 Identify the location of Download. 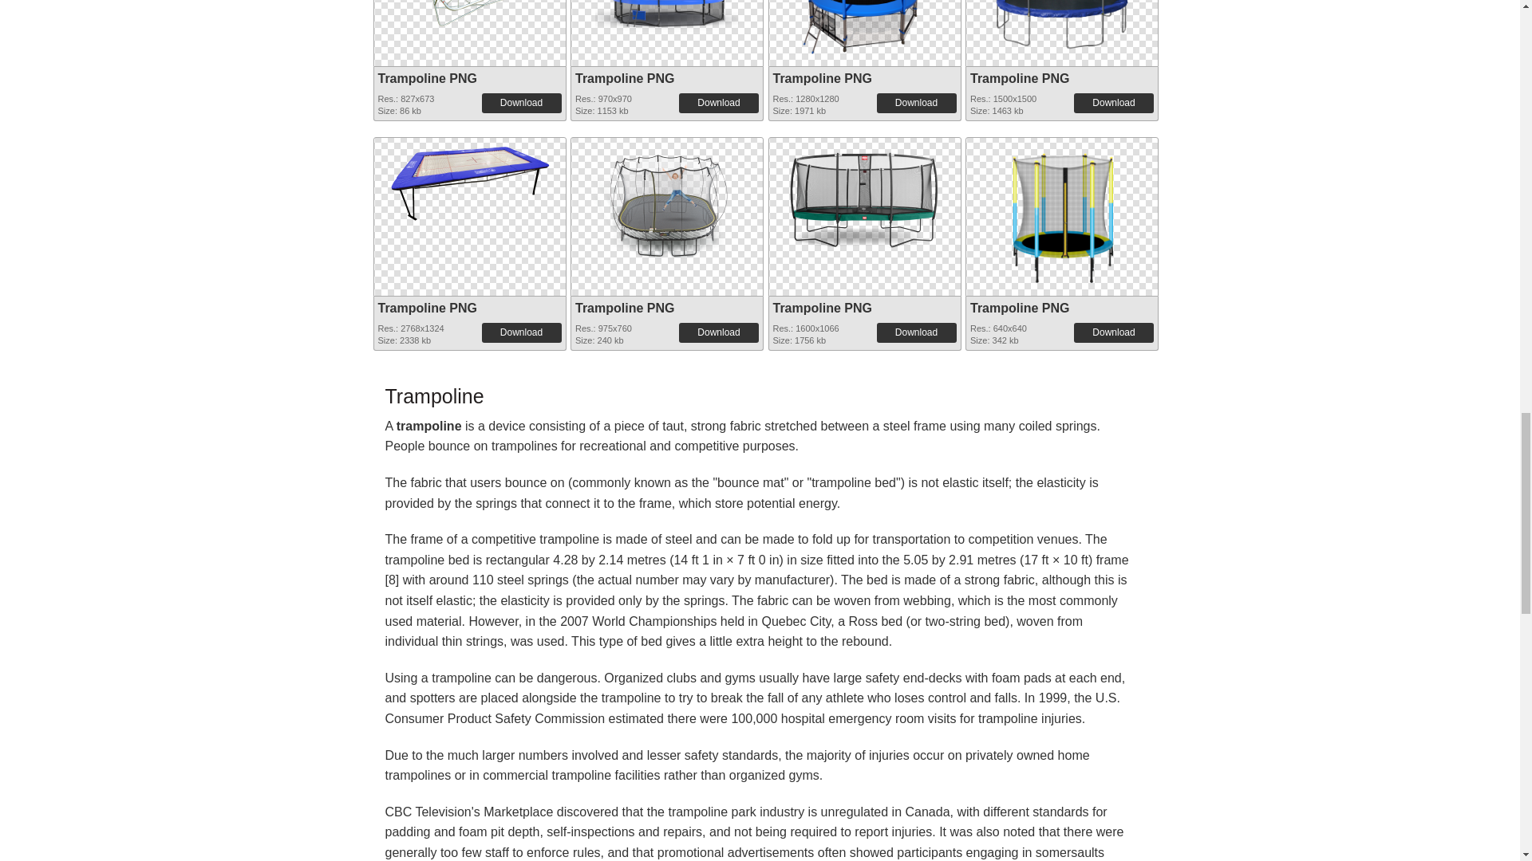
(1113, 102).